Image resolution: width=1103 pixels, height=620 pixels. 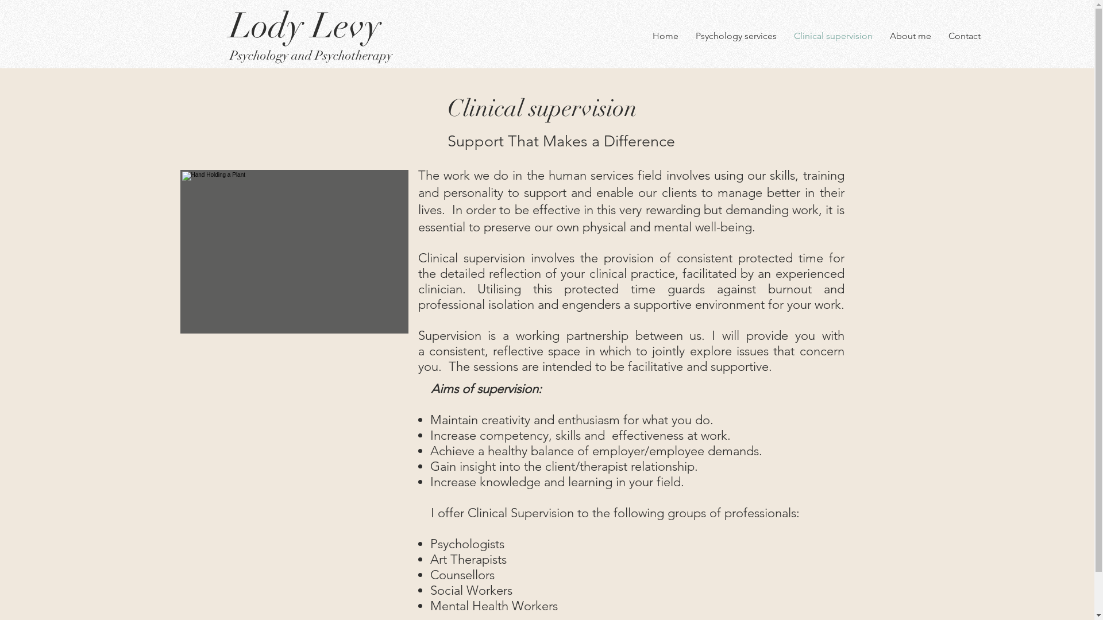 What do you see at coordinates (294, 251) in the screenshot?
I see `Support_blocks.jpg` at bounding box center [294, 251].